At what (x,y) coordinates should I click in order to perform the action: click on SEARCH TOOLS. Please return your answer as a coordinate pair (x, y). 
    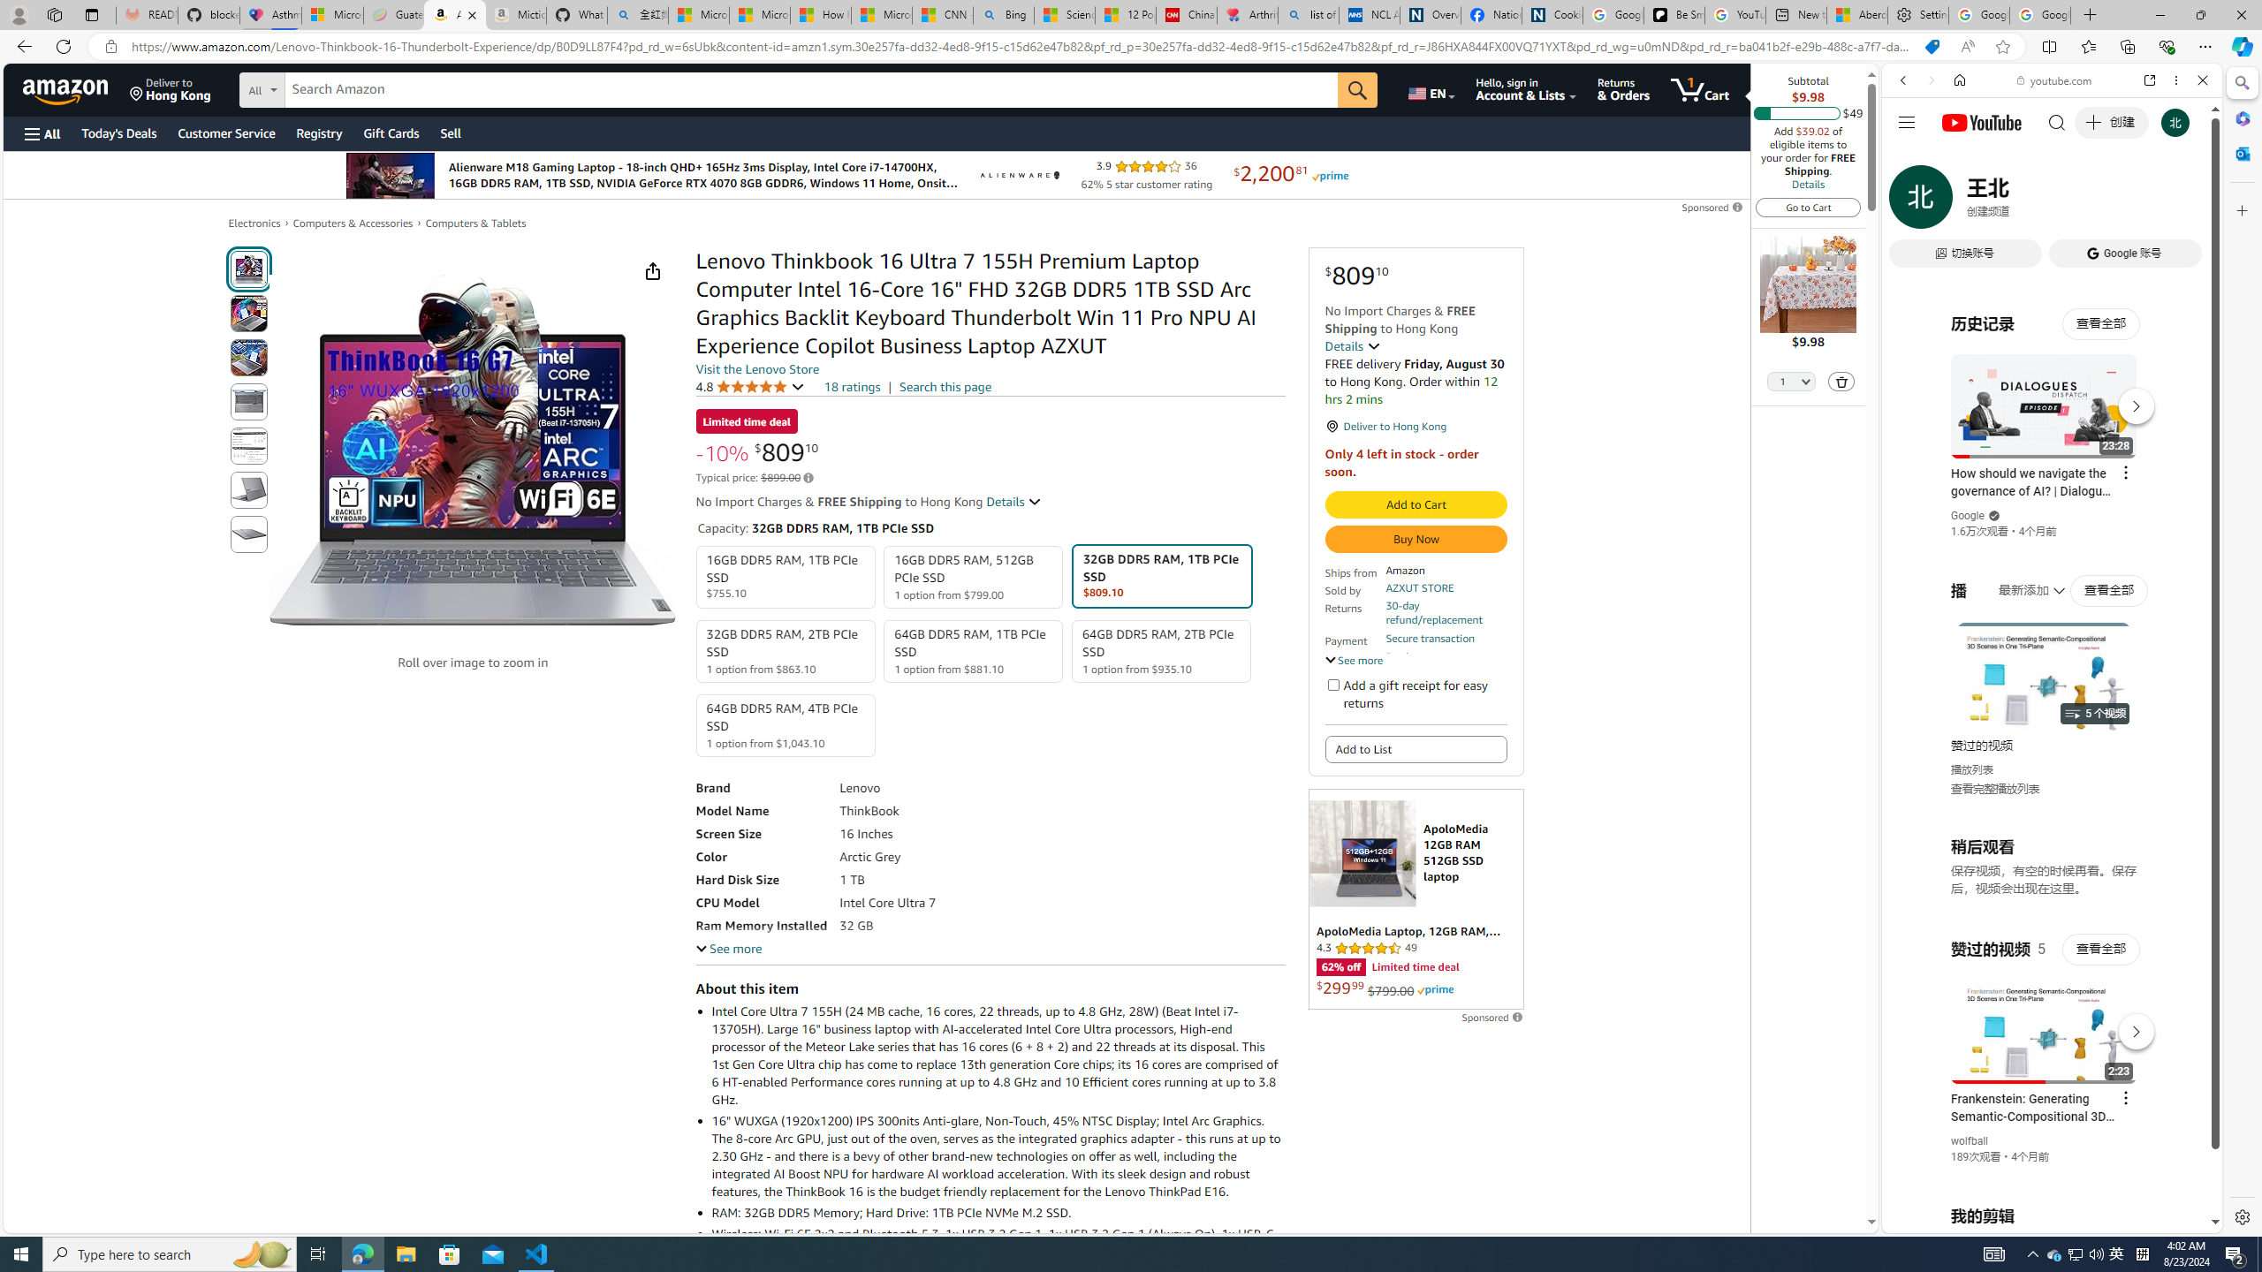
    Looking at the image, I should click on (2098, 202).